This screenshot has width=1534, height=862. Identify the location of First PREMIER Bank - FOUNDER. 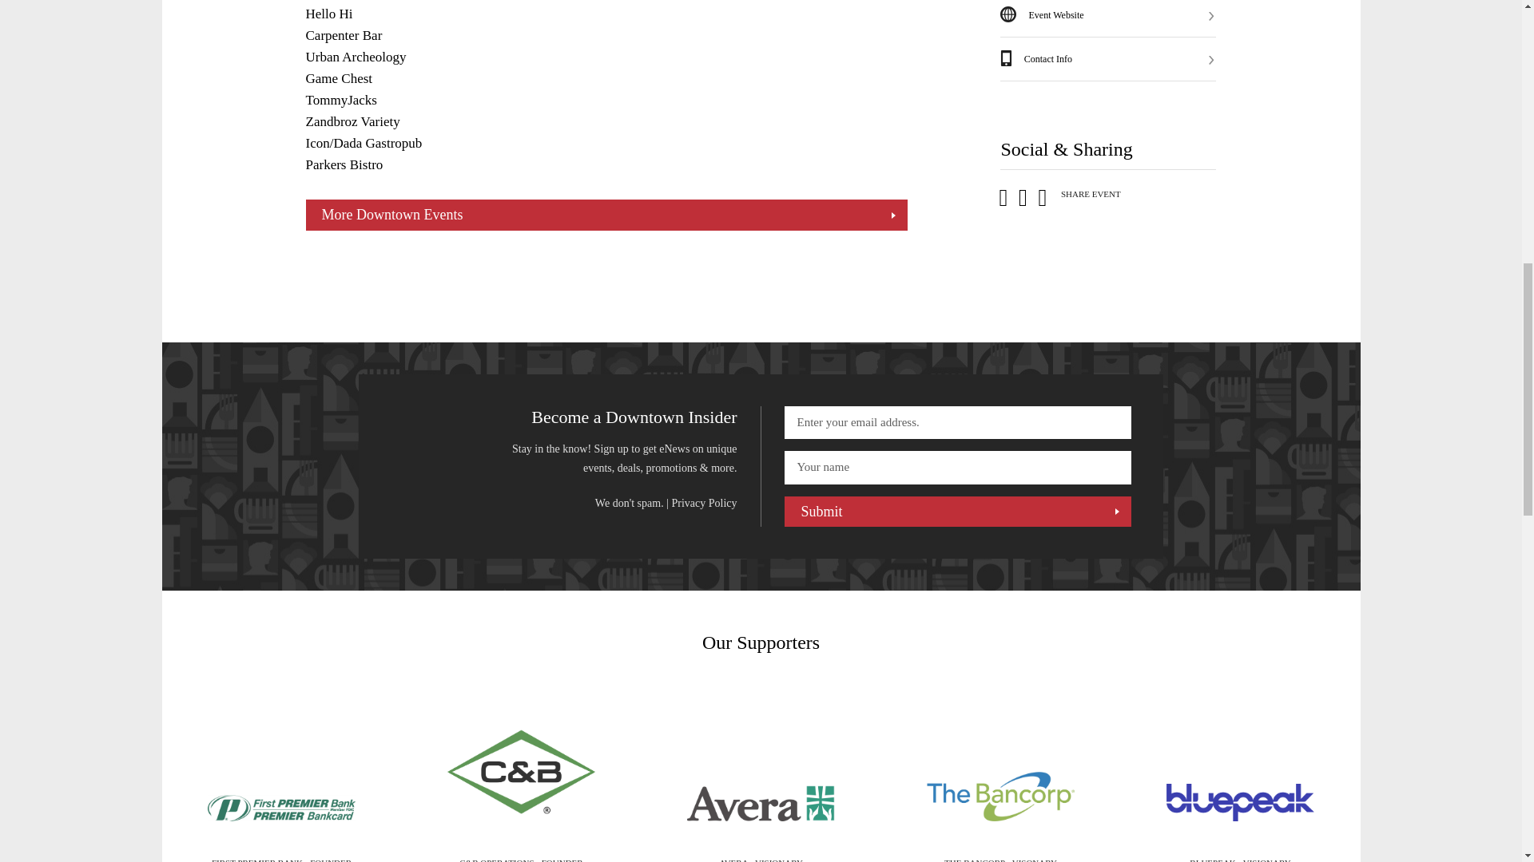
(281, 808).